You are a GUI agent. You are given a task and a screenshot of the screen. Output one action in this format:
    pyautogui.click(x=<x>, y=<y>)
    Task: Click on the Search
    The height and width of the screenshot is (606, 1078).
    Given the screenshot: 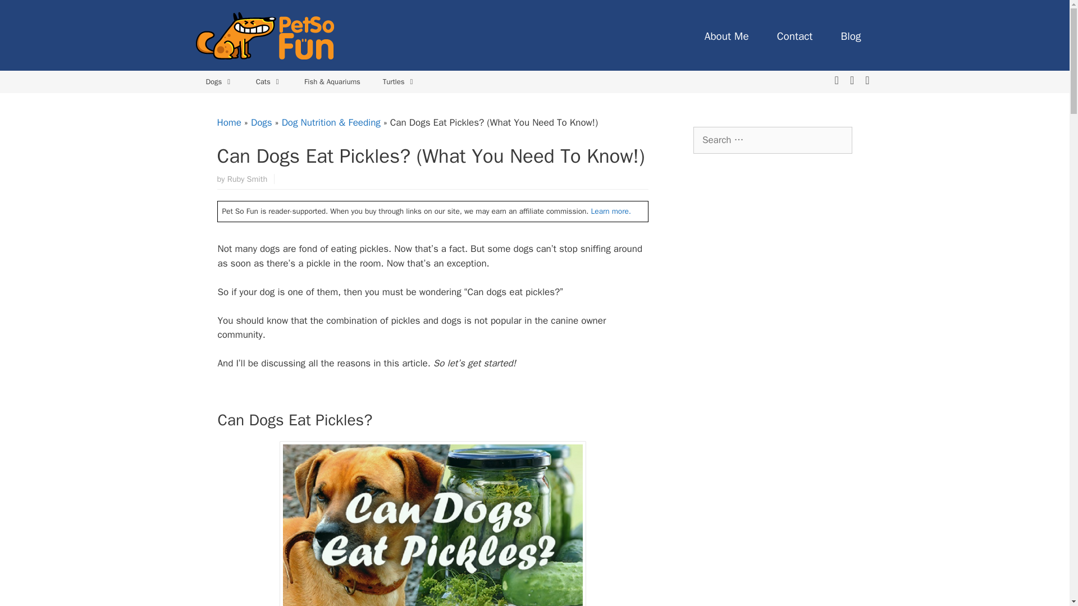 What is the action you would take?
    pyautogui.click(x=26, y=13)
    